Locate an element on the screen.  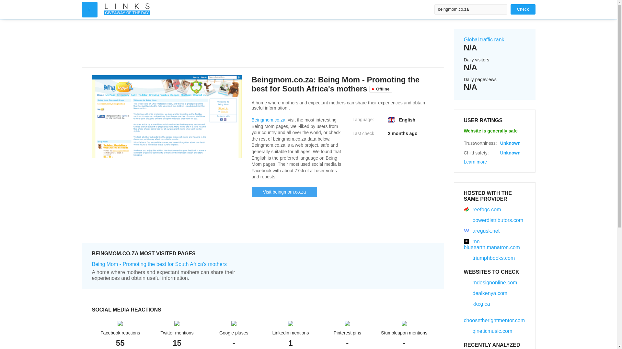
Beingmom.co.za is located at coordinates (268, 120).